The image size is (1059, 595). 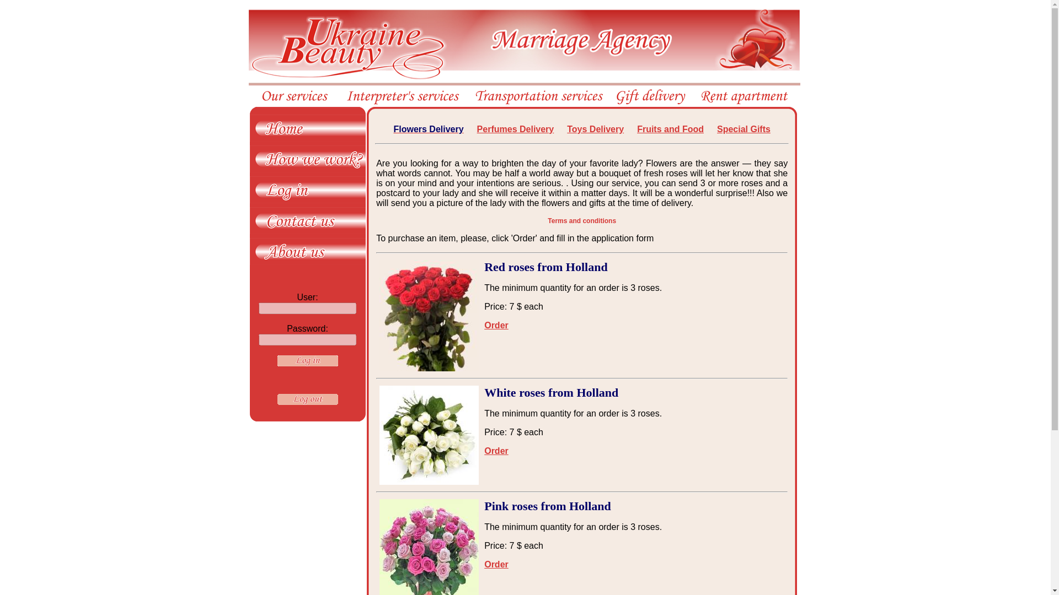 I want to click on Fruits and Food, so click(x=671, y=129).